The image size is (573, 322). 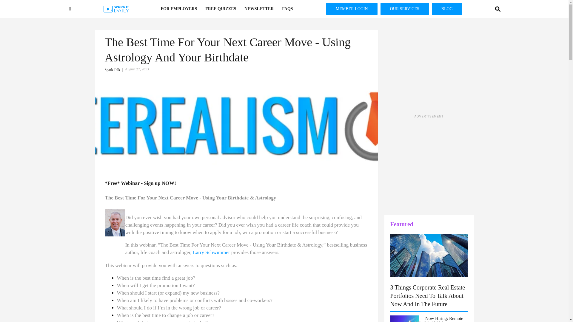 I want to click on Spark Talk, so click(x=115, y=69).